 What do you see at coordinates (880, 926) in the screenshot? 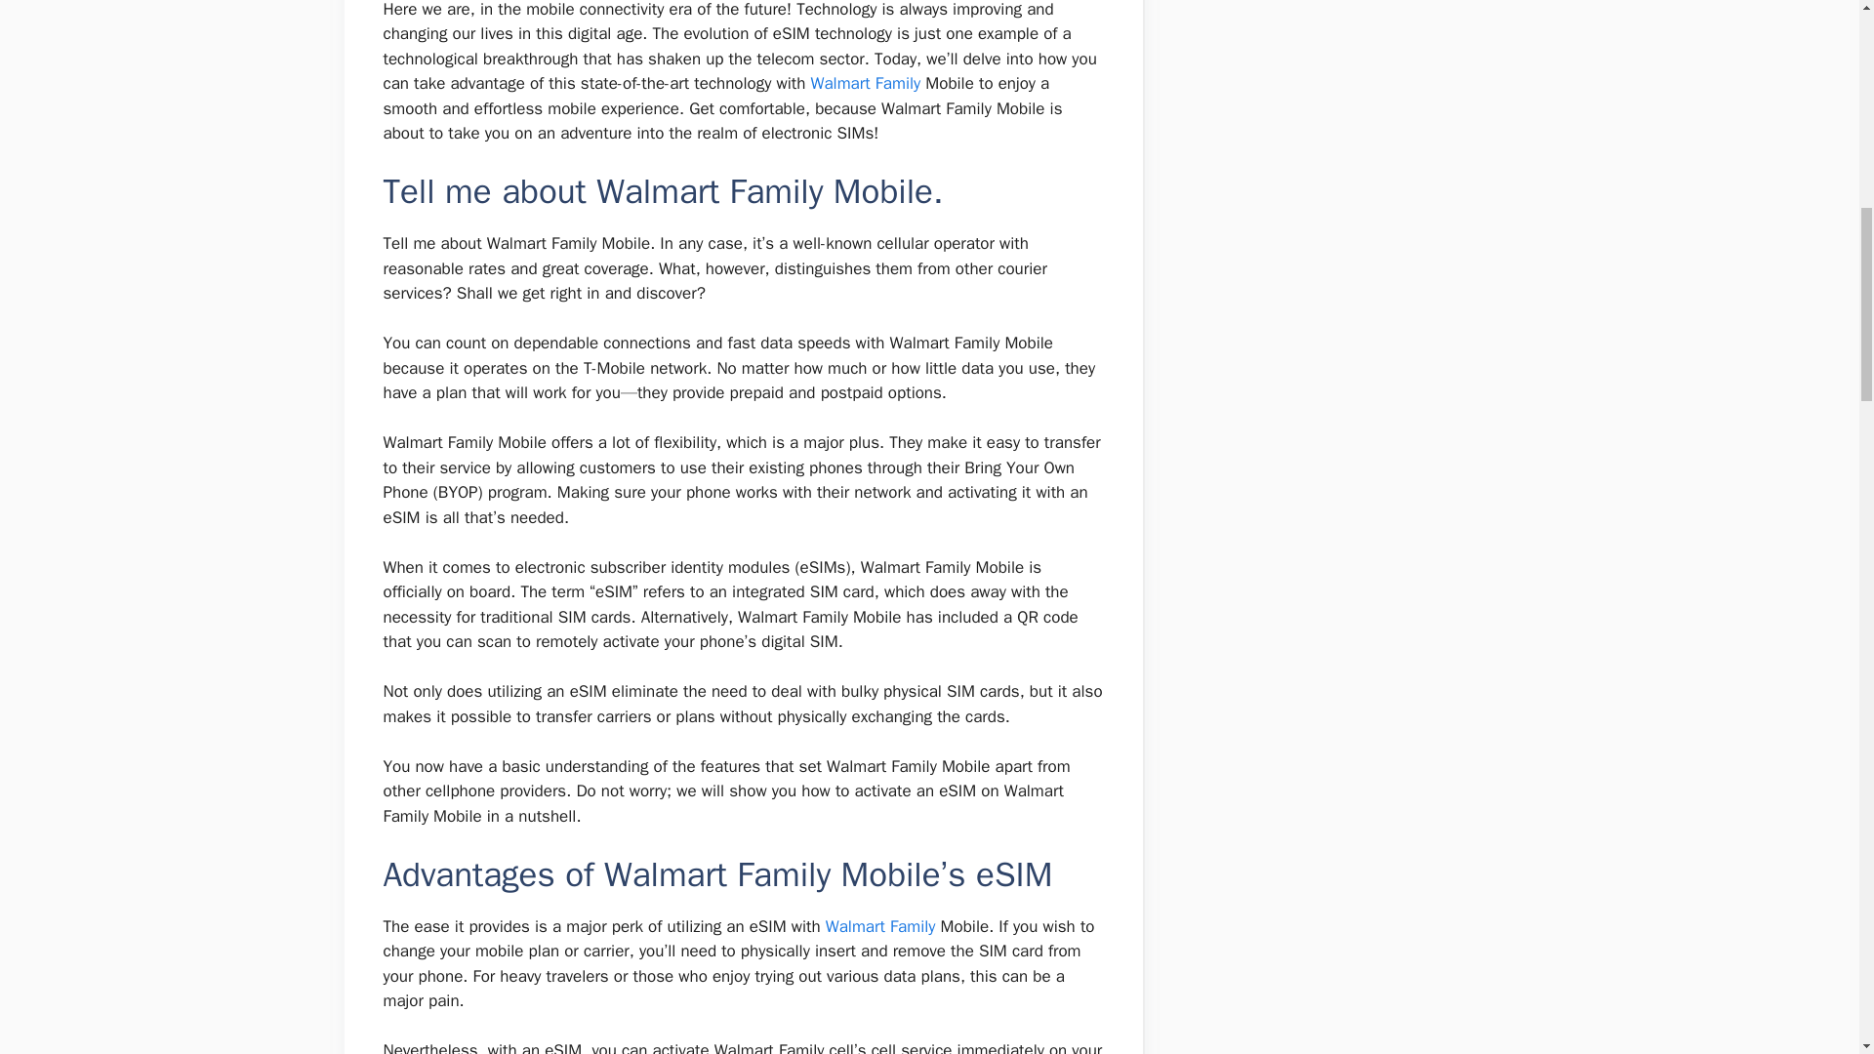
I see `Walmart Family` at bounding box center [880, 926].